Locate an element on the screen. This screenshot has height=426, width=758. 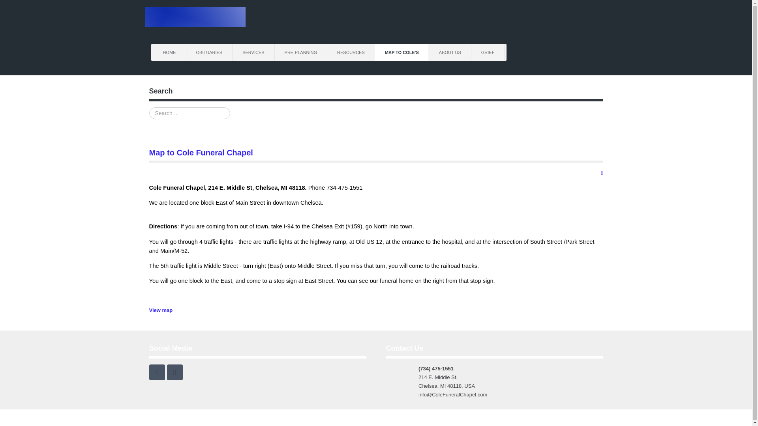
View map is located at coordinates (161, 310).